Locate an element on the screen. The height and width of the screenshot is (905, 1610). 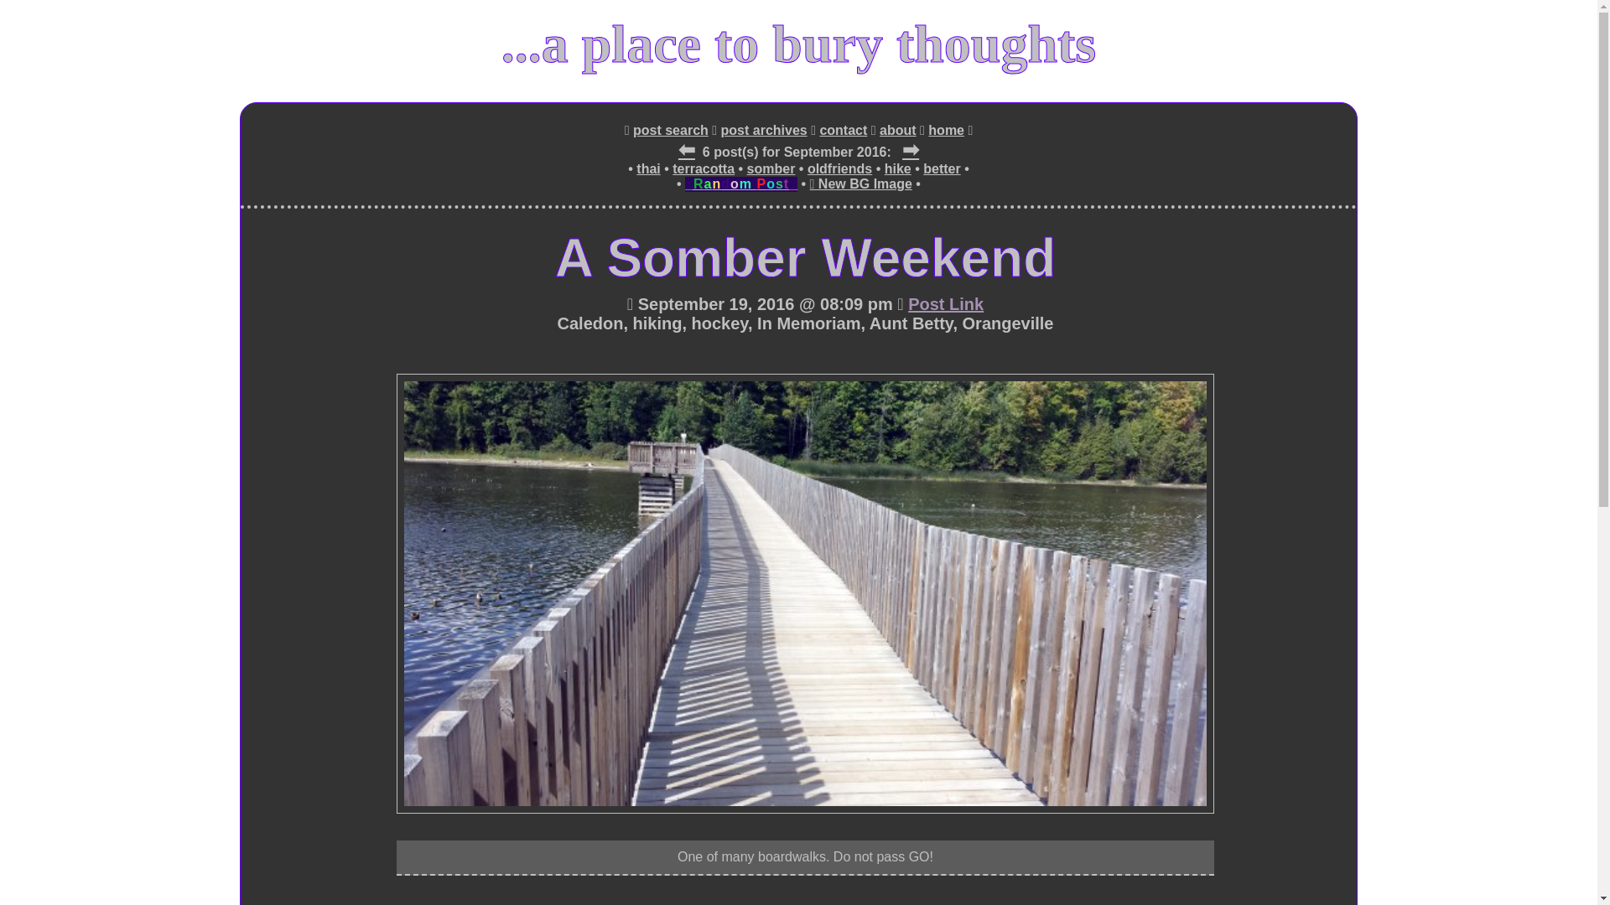
contact is located at coordinates (844, 131).